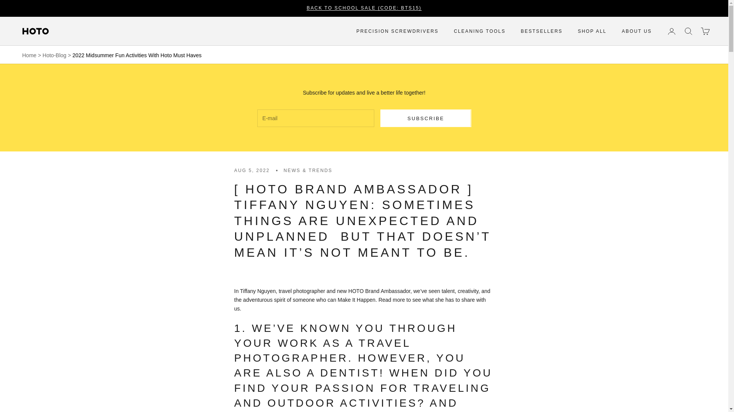 The height and width of the screenshot is (412, 734). Describe the element at coordinates (479, 31) in the screenshot. I see `CLEANING TOOLS` at that location.